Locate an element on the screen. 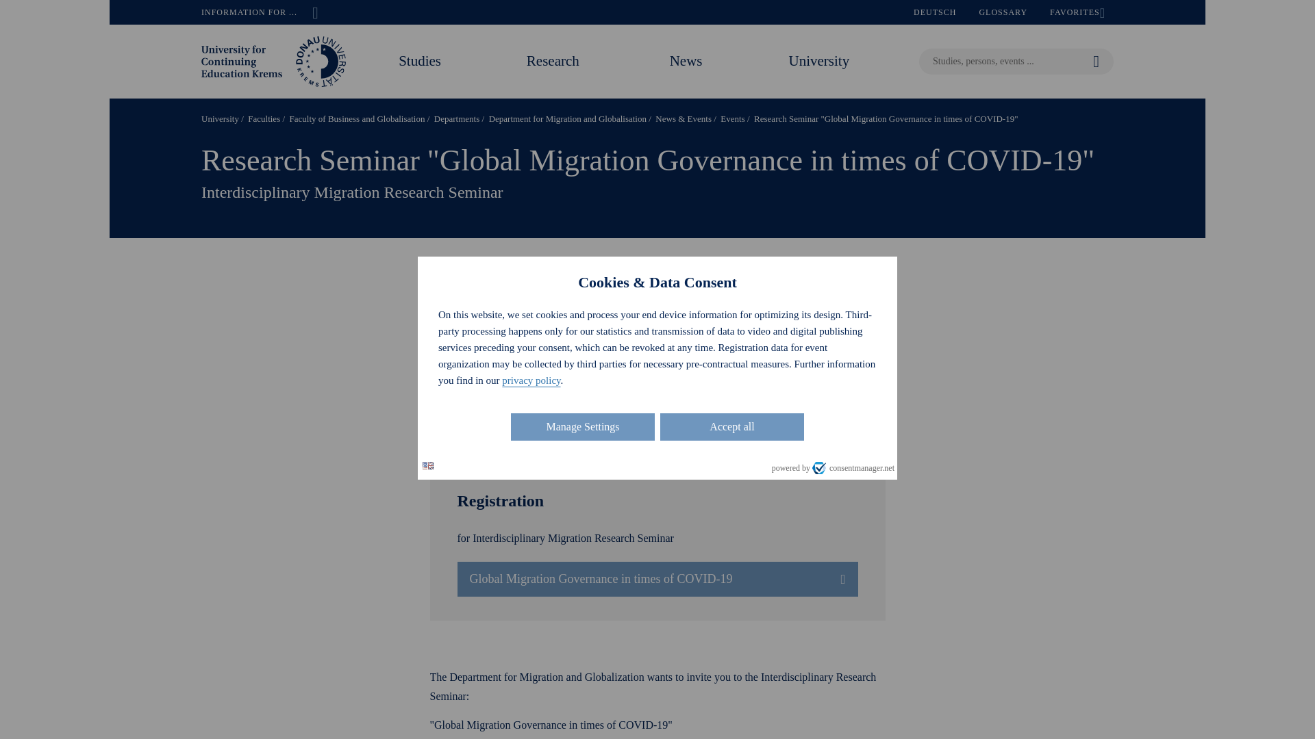  GLOSSARY is located at coordinates (1003, 12).